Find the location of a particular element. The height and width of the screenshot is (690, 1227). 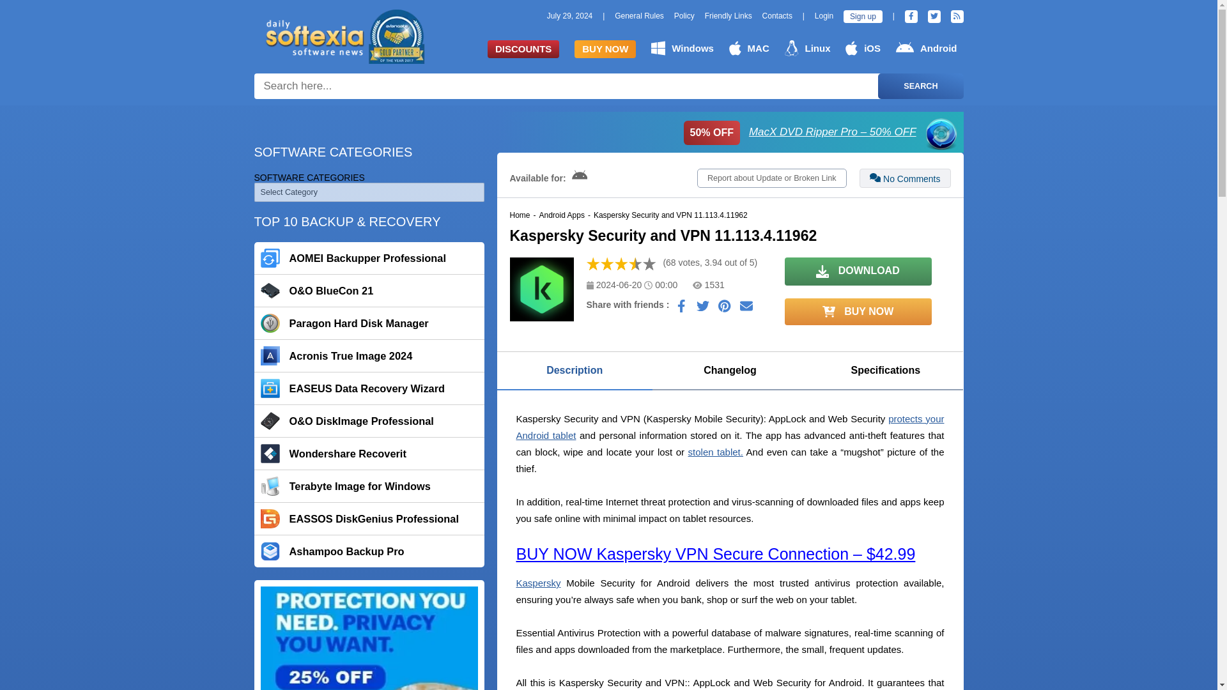

Paragon Hard Disk Manager is located at coordinates (369, 323).